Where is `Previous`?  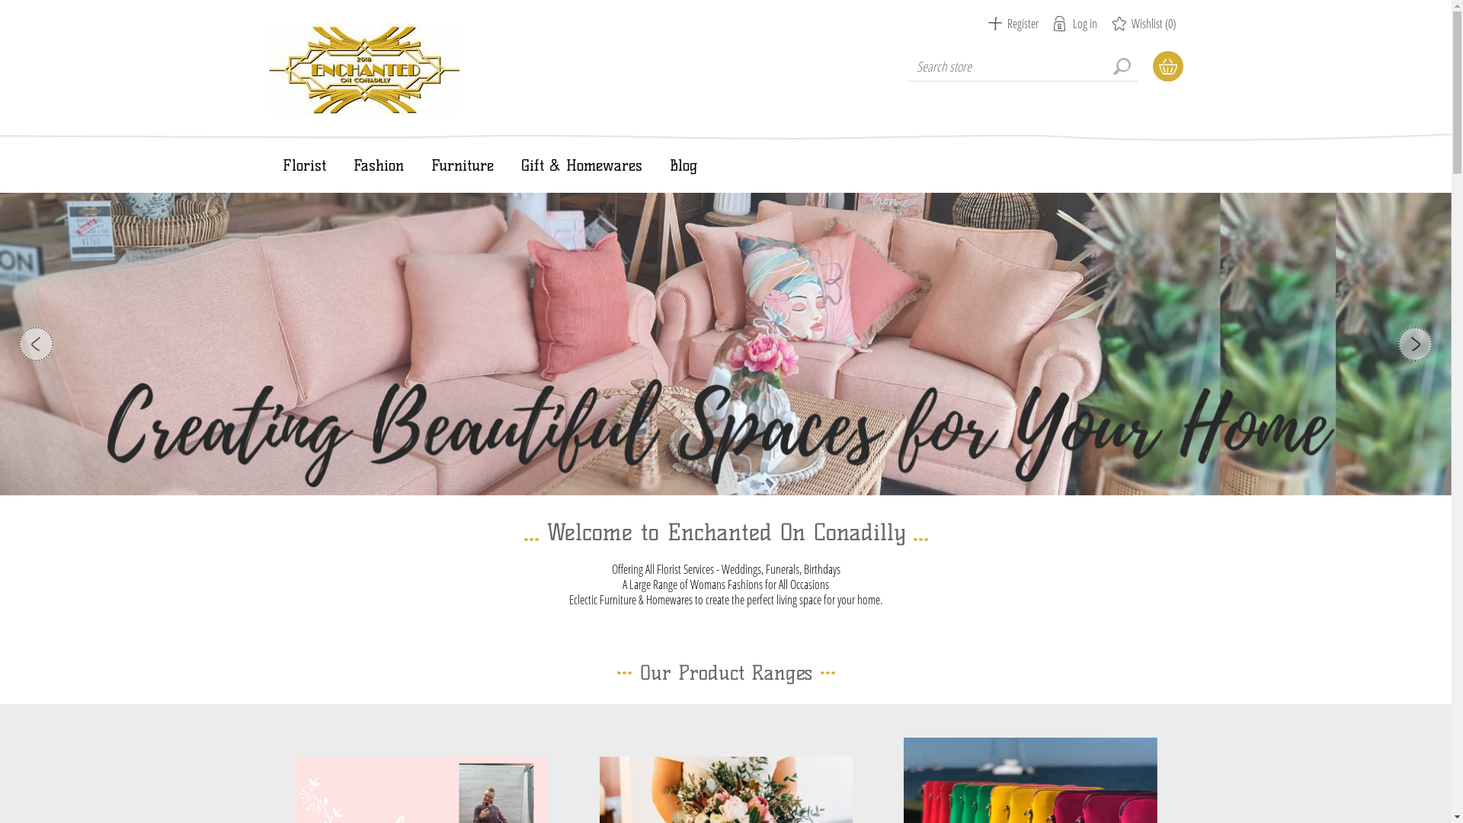 Previous is located at coordinates (37, 344).